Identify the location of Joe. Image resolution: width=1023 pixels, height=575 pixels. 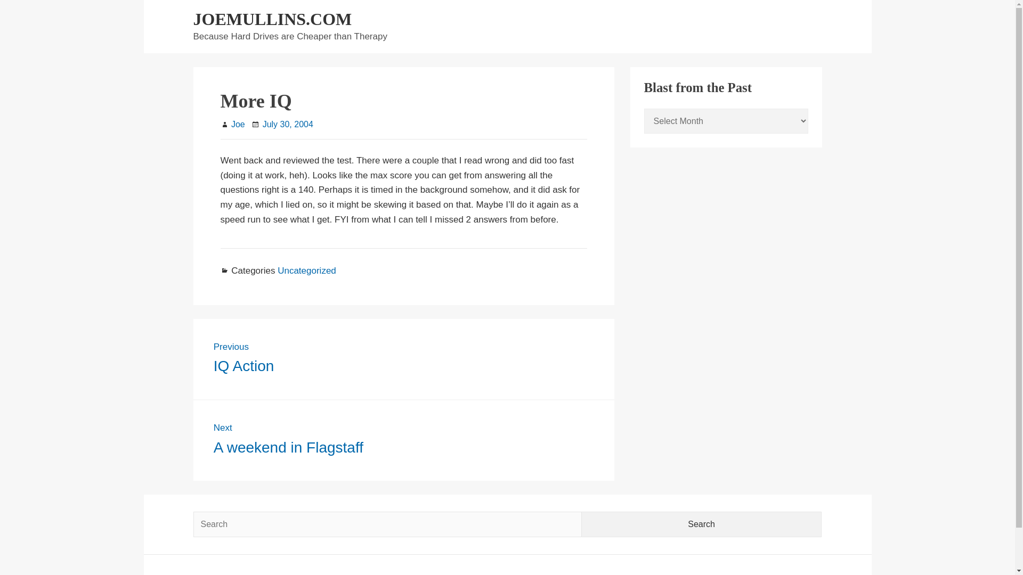
(288, 124).